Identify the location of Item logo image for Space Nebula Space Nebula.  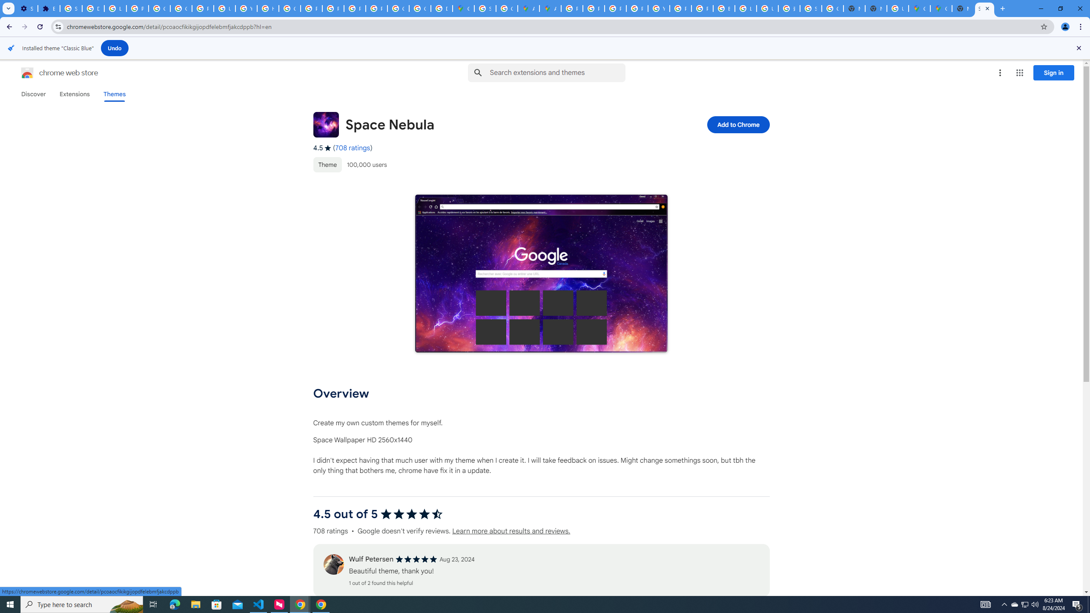
(483, 124).